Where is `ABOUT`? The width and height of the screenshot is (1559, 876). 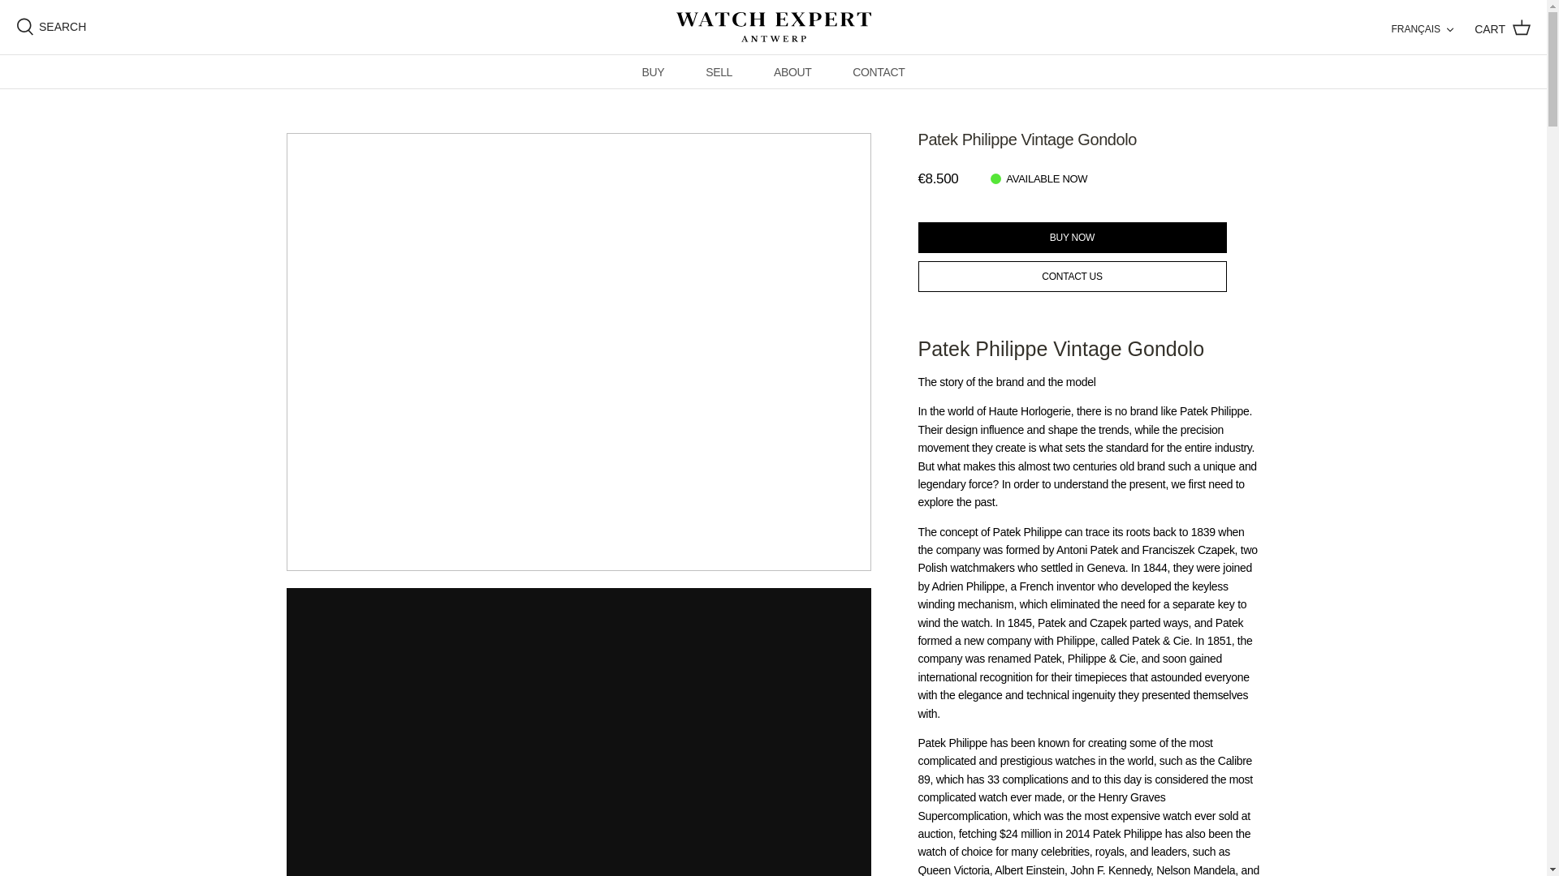
ABOUT is located at coordinates (792, 71).